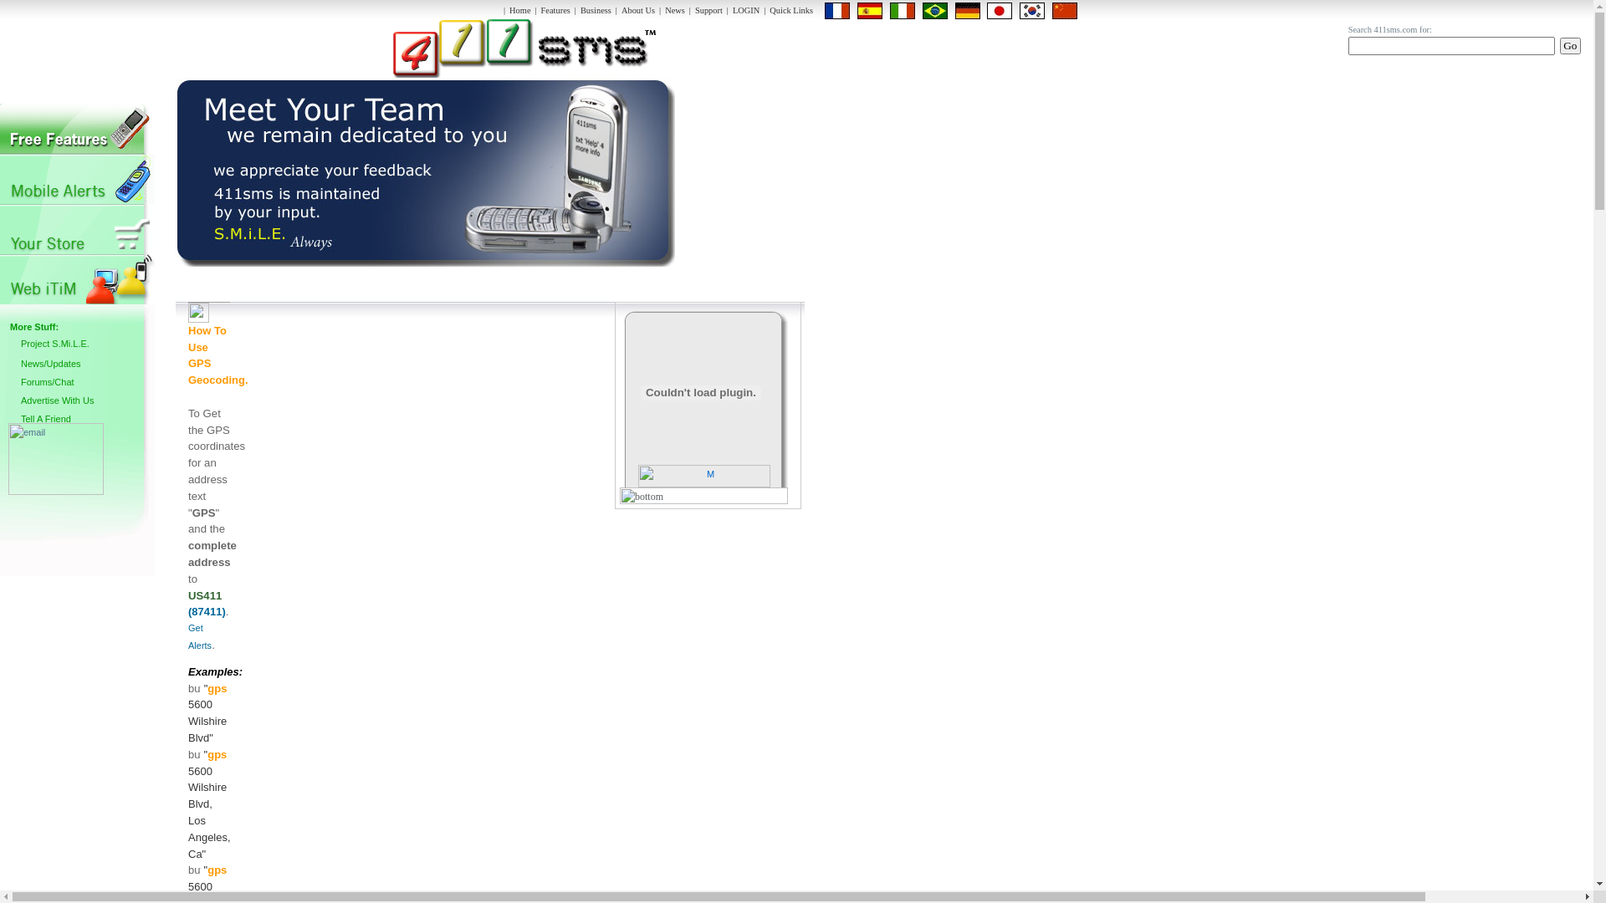 This screenshot has width=1606, height=903. What do you see at coordinates (638, 10) in the screenshot?
I see `About Us` at bounding box center [638, 10].